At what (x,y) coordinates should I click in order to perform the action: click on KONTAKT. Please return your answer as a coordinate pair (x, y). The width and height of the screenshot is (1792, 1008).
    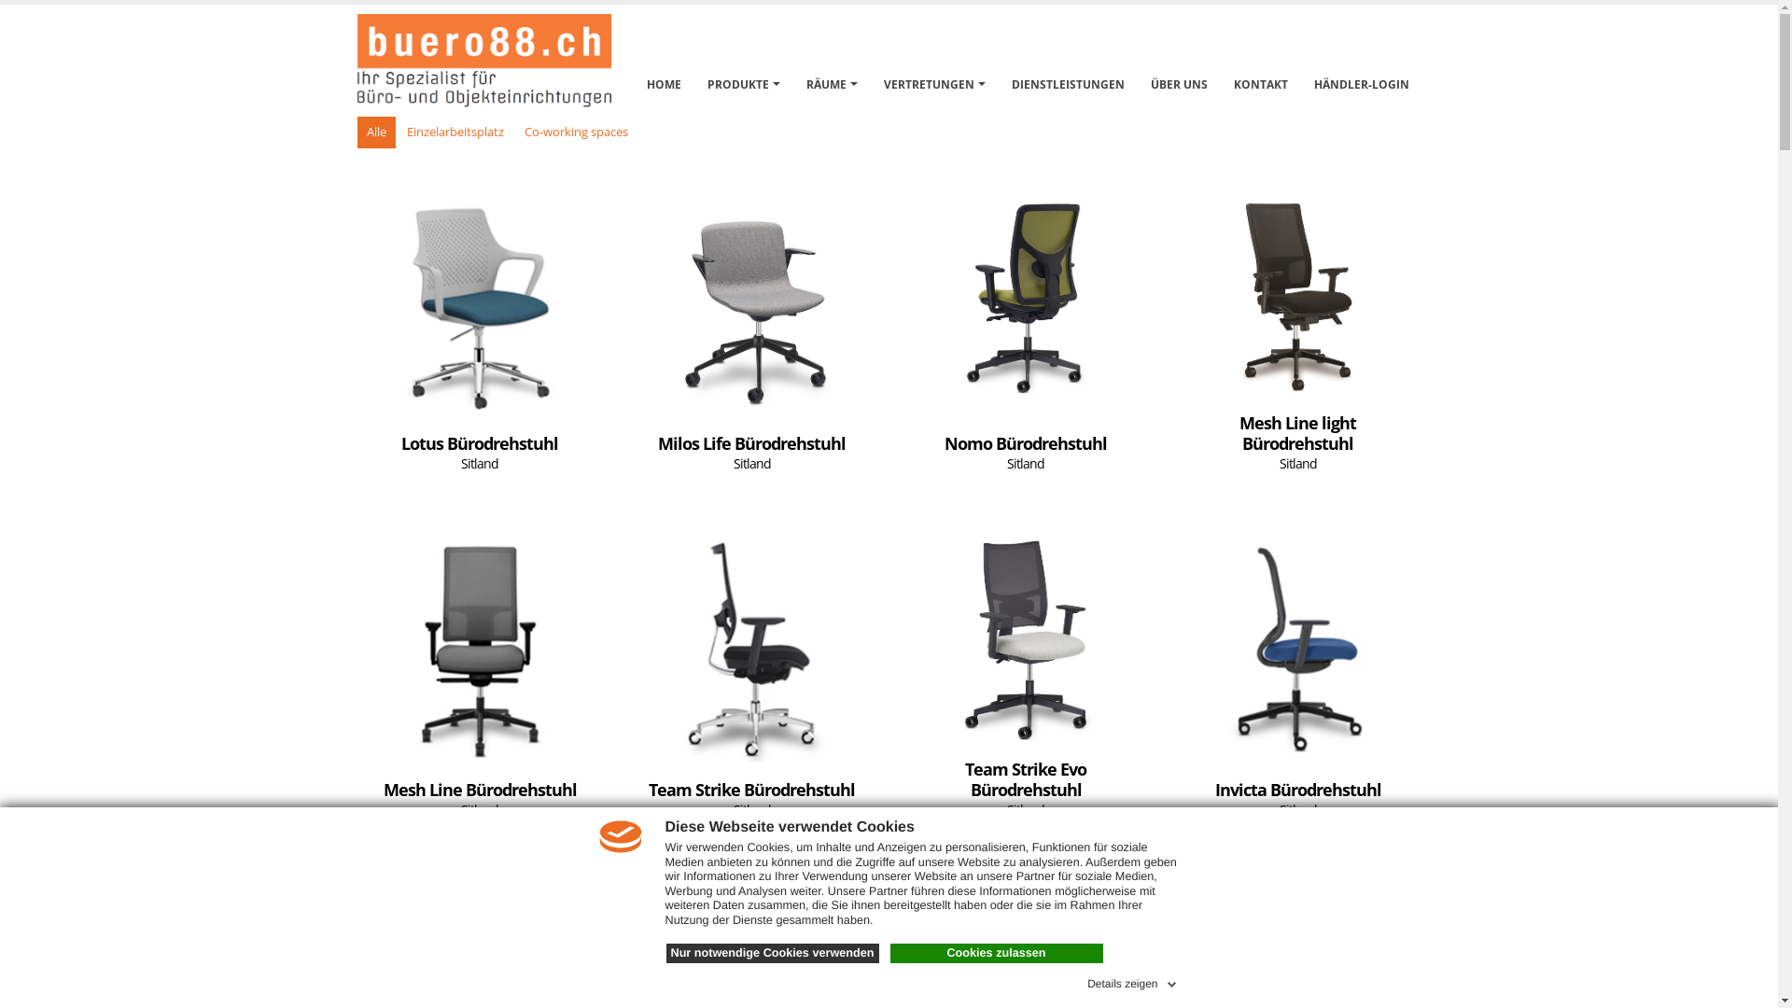
    Looking at the image, I should click on (1260, 65).